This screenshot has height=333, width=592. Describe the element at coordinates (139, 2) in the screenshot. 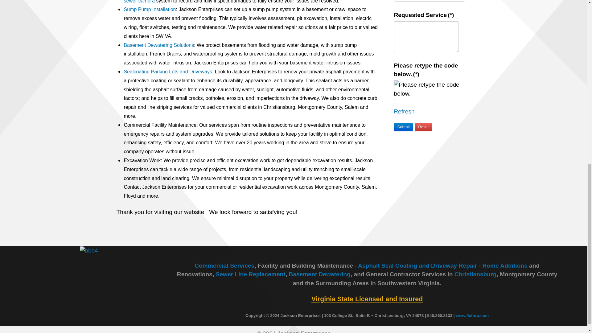

I see `sewer camera` at that location.